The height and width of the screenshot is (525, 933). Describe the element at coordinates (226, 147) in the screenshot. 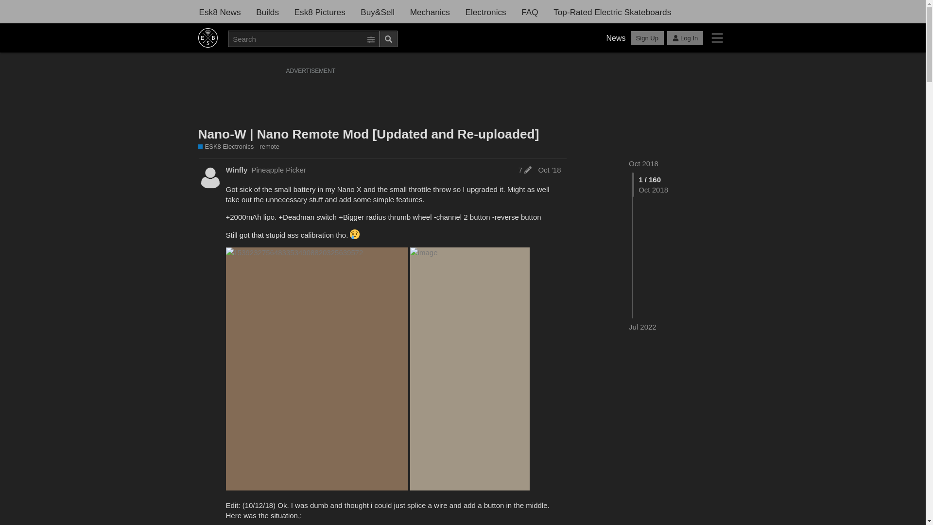

I see `ESK8 Electronics` at that location.